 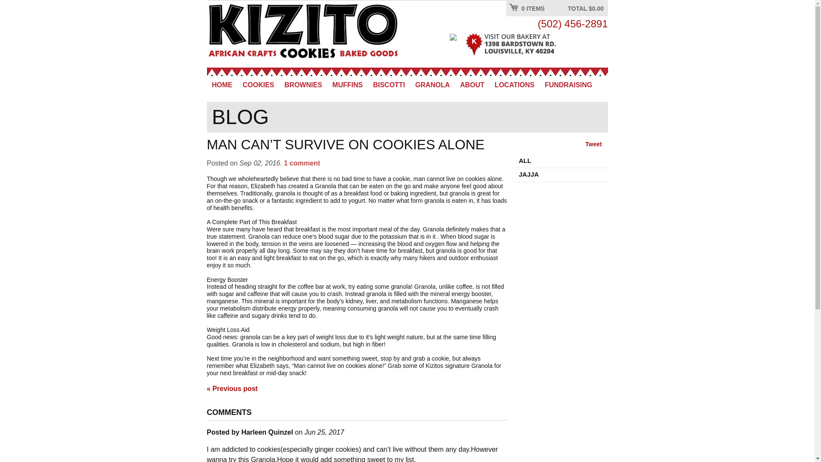 I want to click on Show articles tagged Jajja, so click(x=562, y=175).